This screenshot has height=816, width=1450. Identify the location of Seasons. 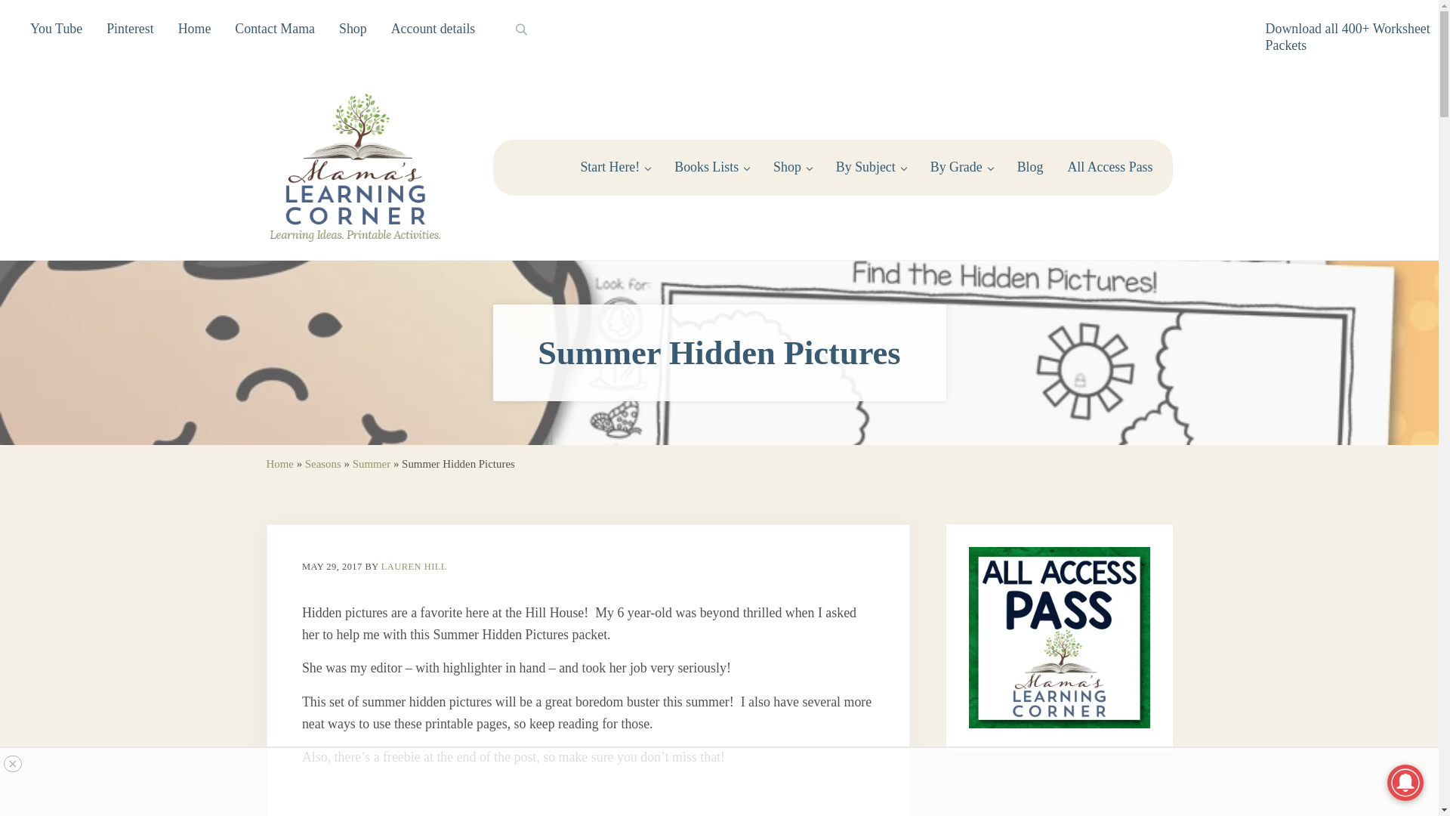
(322, 464).